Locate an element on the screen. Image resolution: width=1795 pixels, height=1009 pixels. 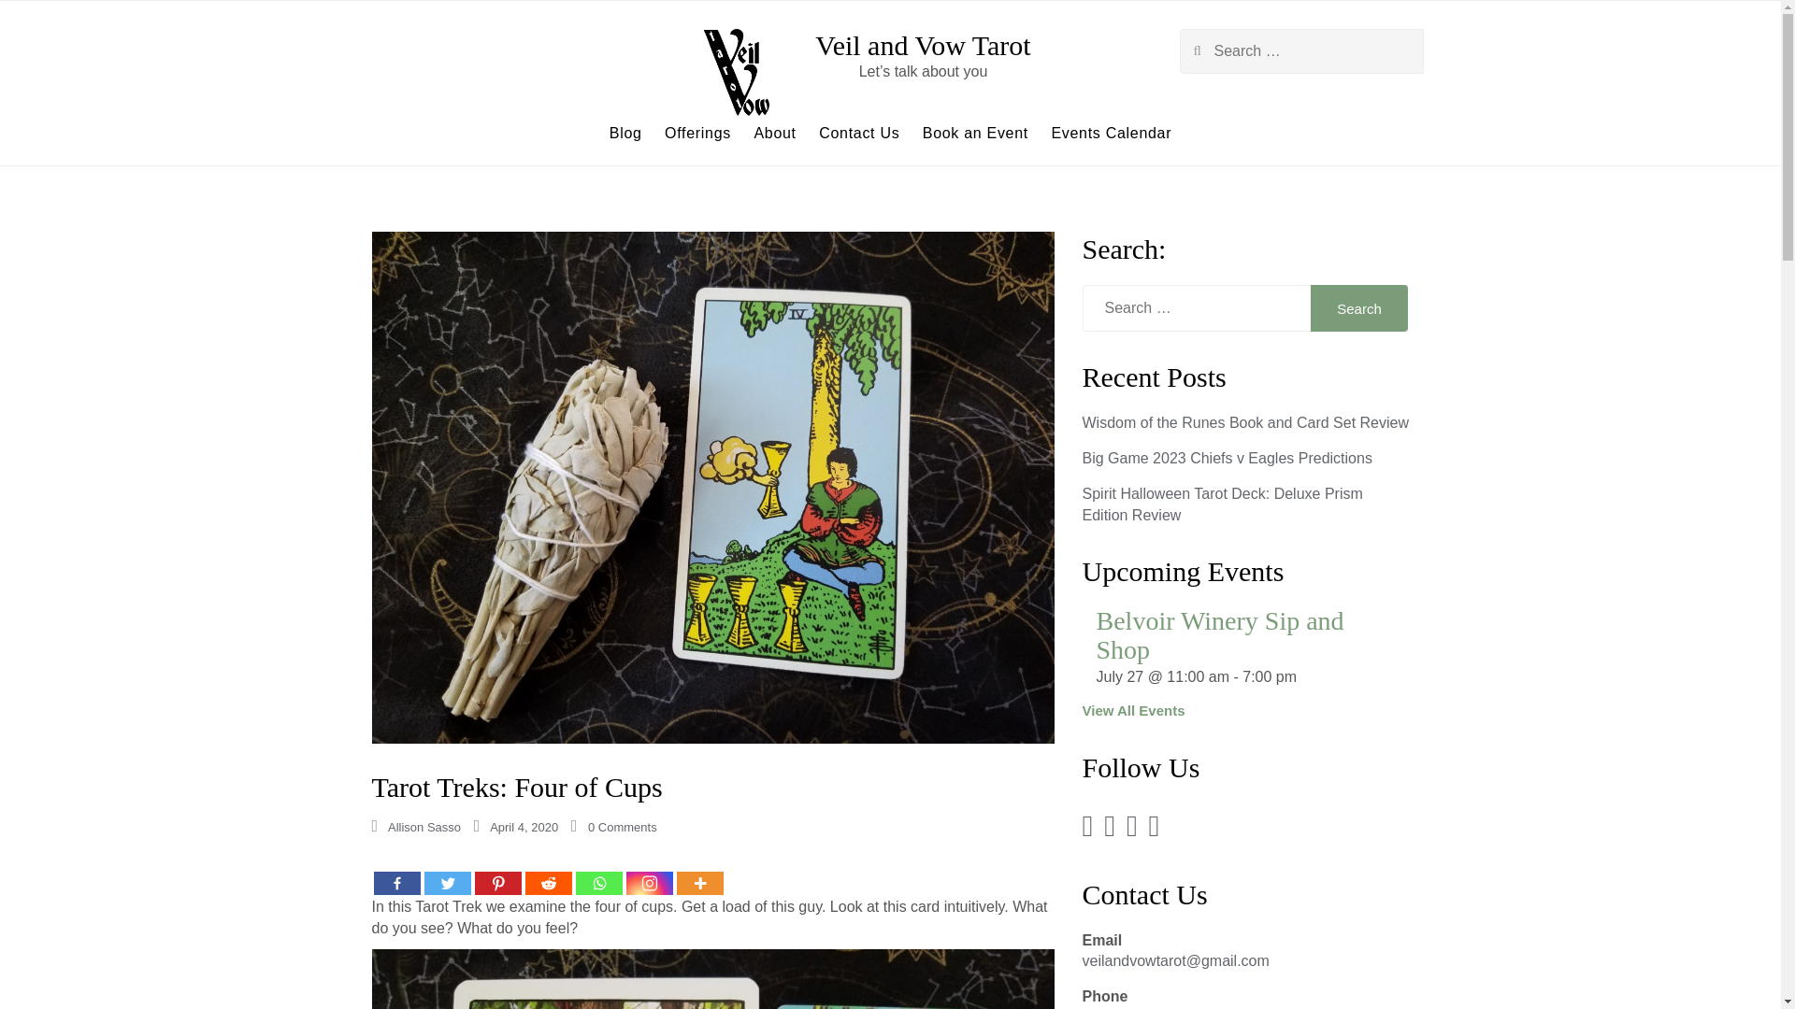
0 Comments is located at coordinates (623, 828).